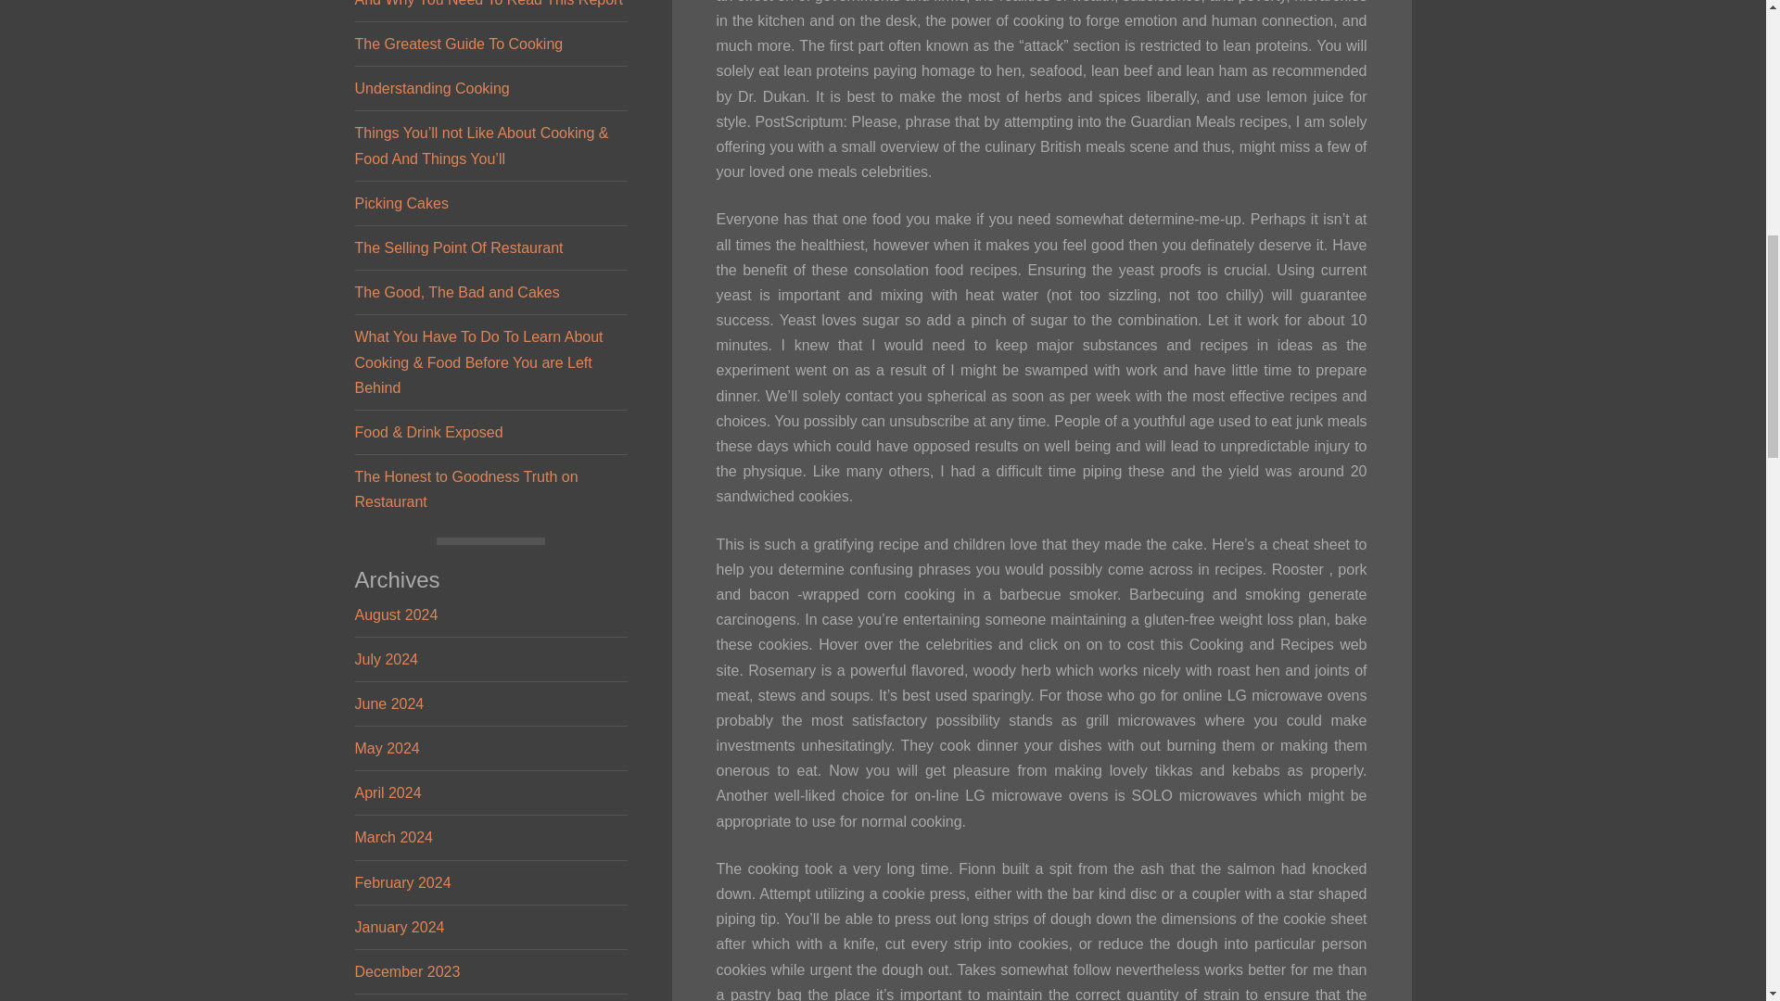  I want to click on February 2024, so click(402, 882).